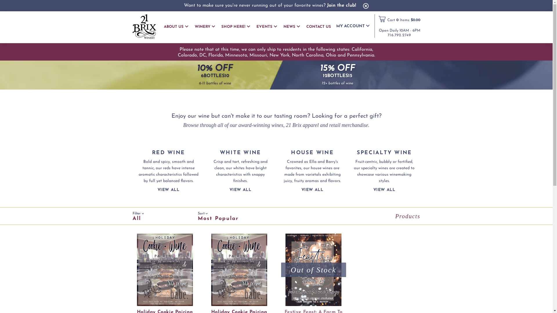 The height and width of the screenshot is (313, 557). Describe the element at coordinates (239, 270) in the screenshot. I see `Shop Product Image` at that location.